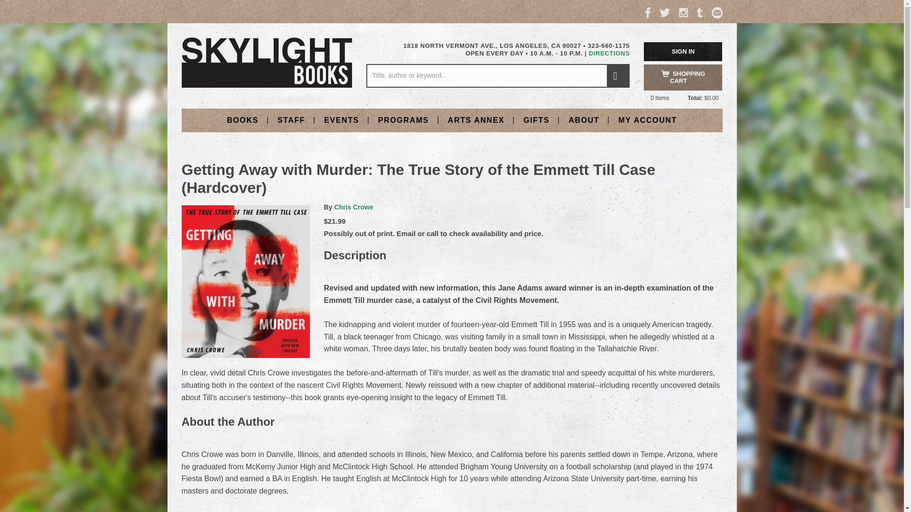 The height and width of the screenshot is (512, 911). I want to click on EVENTS, so click(342, 119).